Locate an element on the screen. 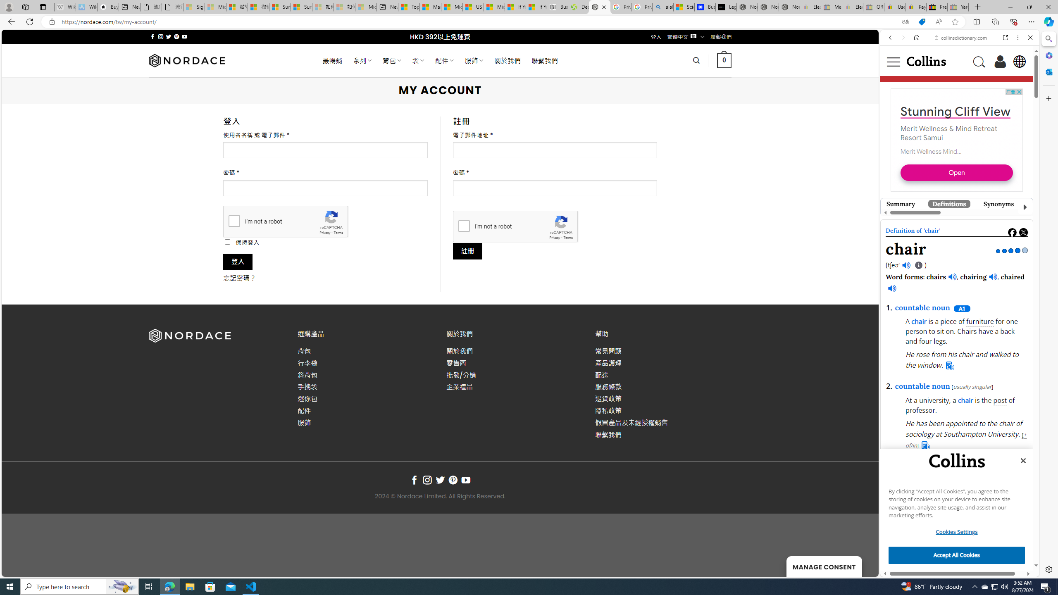  moderate is located at coordinates (934, 350).